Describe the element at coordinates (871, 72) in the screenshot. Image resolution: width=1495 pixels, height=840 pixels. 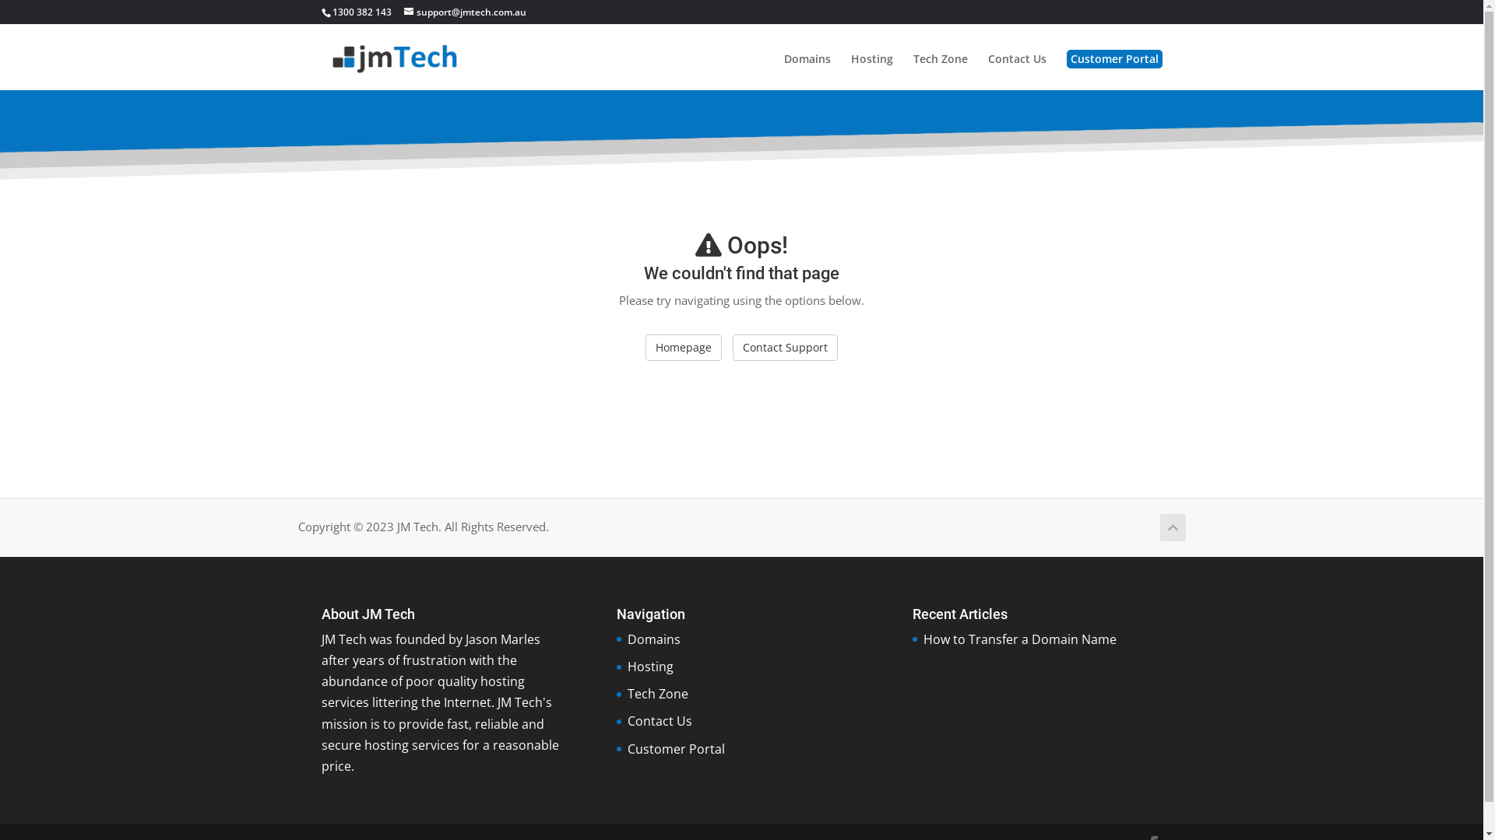
I see `Hosting` at that location.